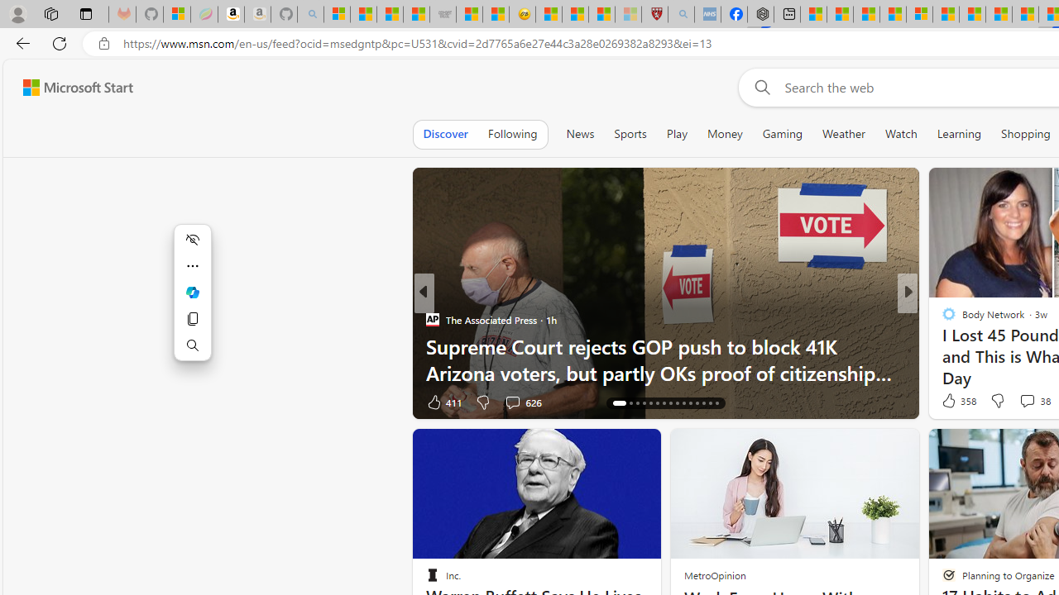 This screenshot has width=1059, height=595. I want to click on ABC News, so click(942, 319).